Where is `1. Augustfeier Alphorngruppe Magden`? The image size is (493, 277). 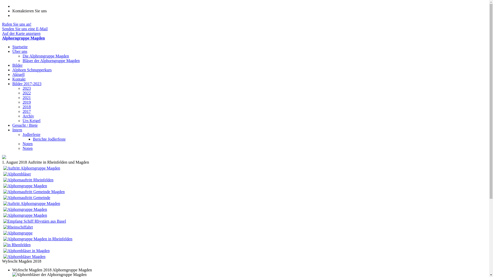
1. Augustfeier Alphorngruppe Magden is located at coordinates (27, 197).